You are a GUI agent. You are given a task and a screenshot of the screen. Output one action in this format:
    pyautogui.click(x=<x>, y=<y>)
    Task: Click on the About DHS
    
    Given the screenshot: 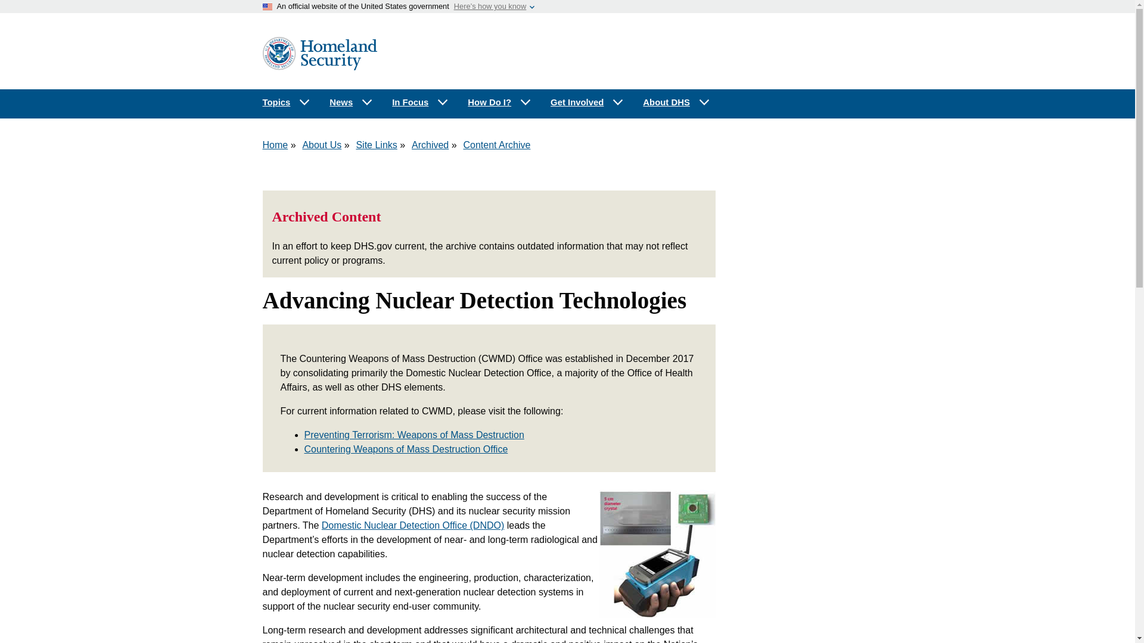 What is the action you would take?
    pyautogui.click(x=676, y=102)
    